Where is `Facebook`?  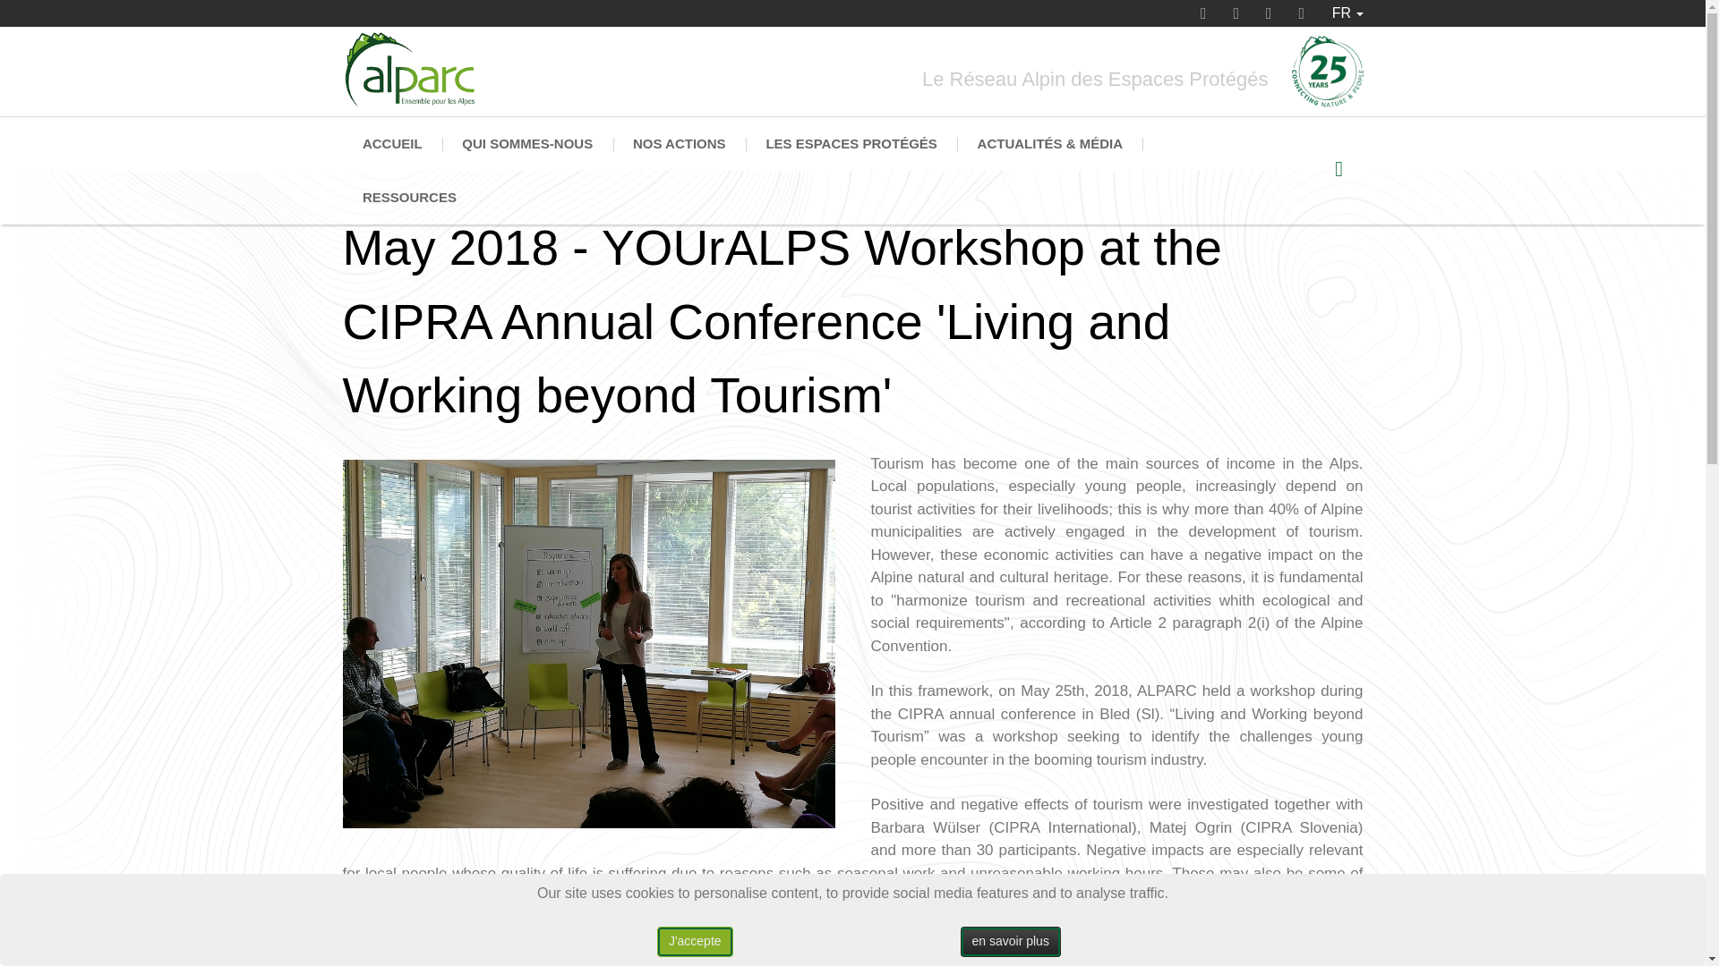 Facebook is located at coordinates (1203, 27).